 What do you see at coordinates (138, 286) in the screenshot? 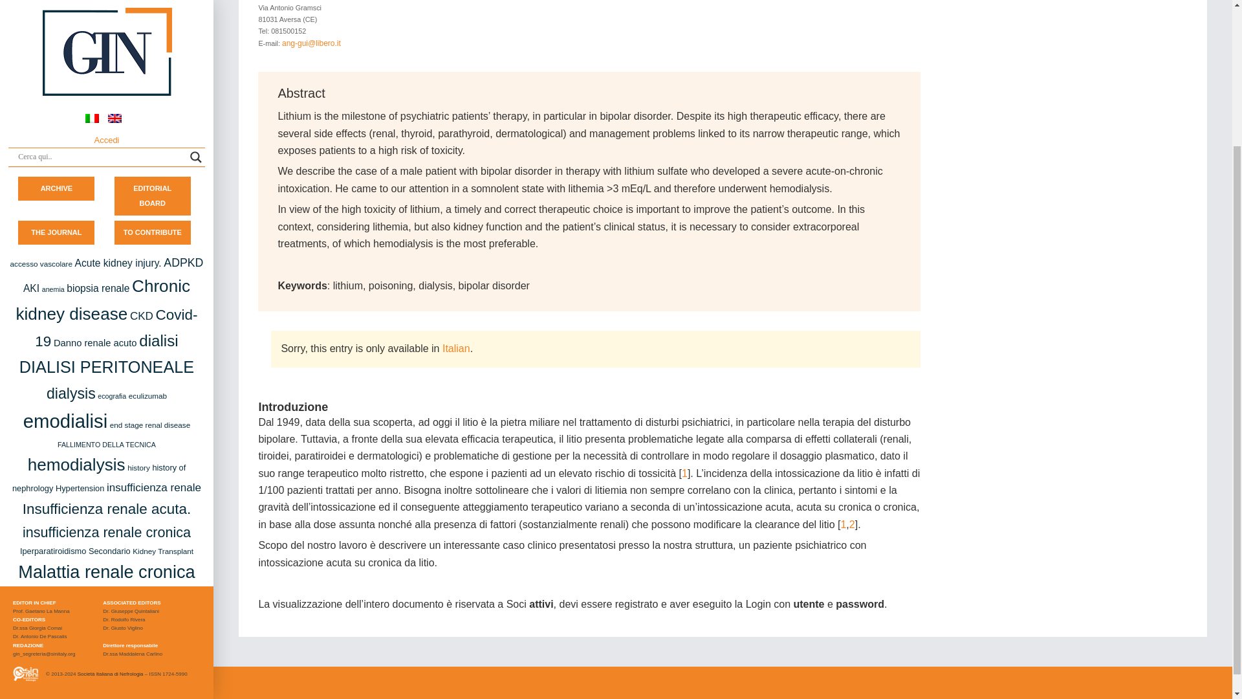
I see `history` at bounding box center [138, 286].